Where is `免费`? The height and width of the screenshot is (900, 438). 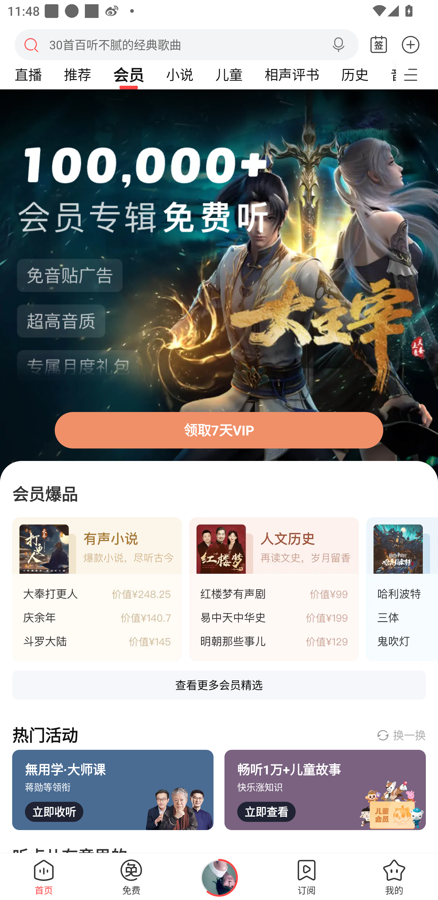 免费 is located at coordinates (131, 876).